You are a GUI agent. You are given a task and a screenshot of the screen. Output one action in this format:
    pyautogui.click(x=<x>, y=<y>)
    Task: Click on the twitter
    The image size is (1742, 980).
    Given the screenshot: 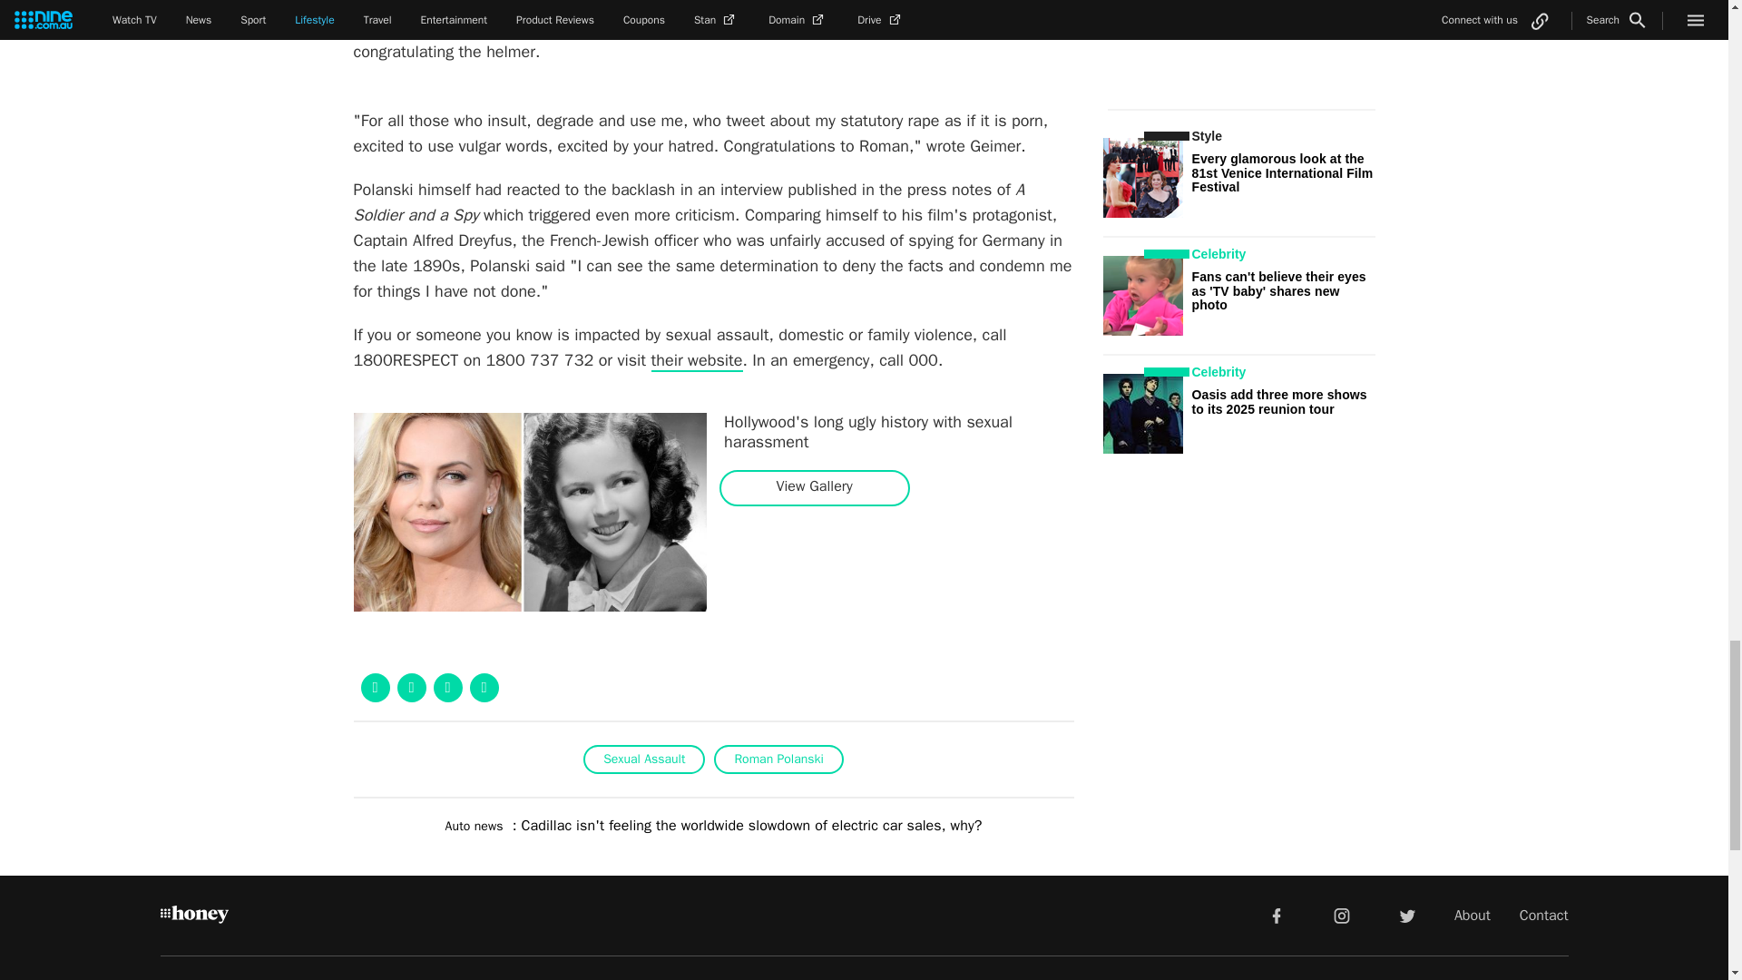 What is the action you would take?
    pyautogui.click(x=1406, y=916)
    